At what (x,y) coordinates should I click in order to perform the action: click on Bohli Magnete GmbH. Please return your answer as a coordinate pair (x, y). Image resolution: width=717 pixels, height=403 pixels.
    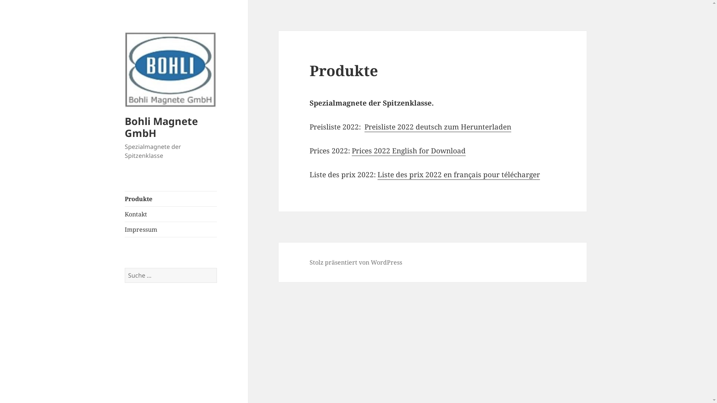
    Looking at the image, I should click on (161, 127).